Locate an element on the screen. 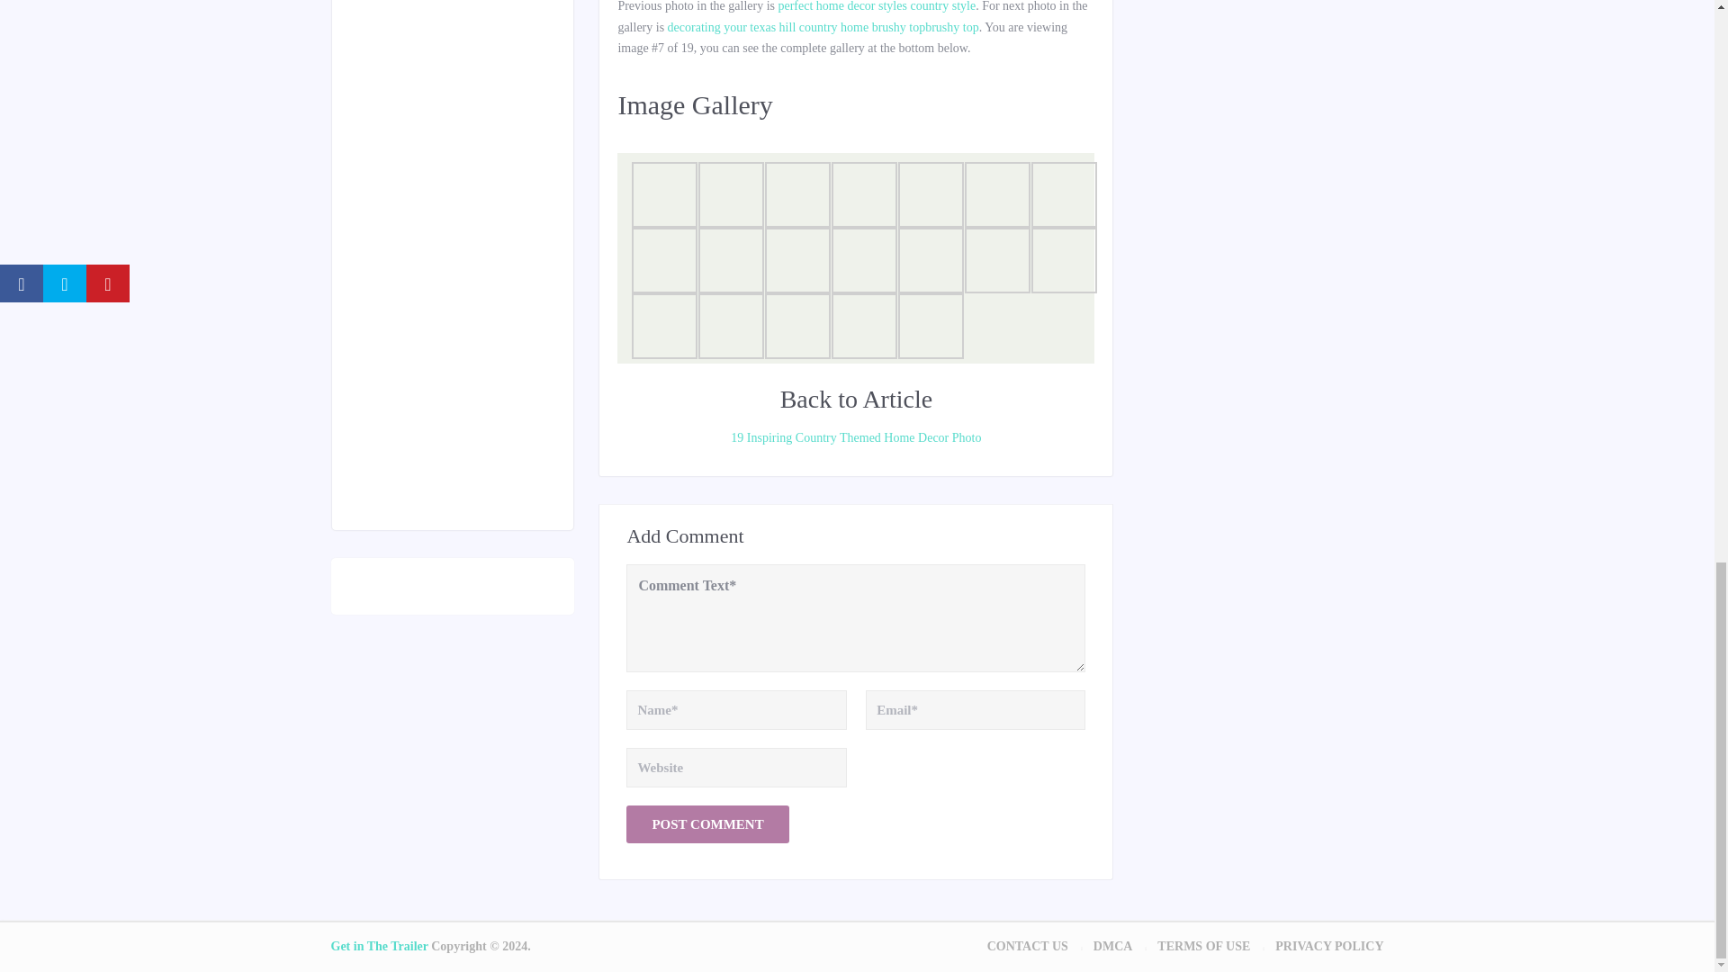 The image size is (1728, 972). perfect home decor styles country style is located at coordinates (877, 6).